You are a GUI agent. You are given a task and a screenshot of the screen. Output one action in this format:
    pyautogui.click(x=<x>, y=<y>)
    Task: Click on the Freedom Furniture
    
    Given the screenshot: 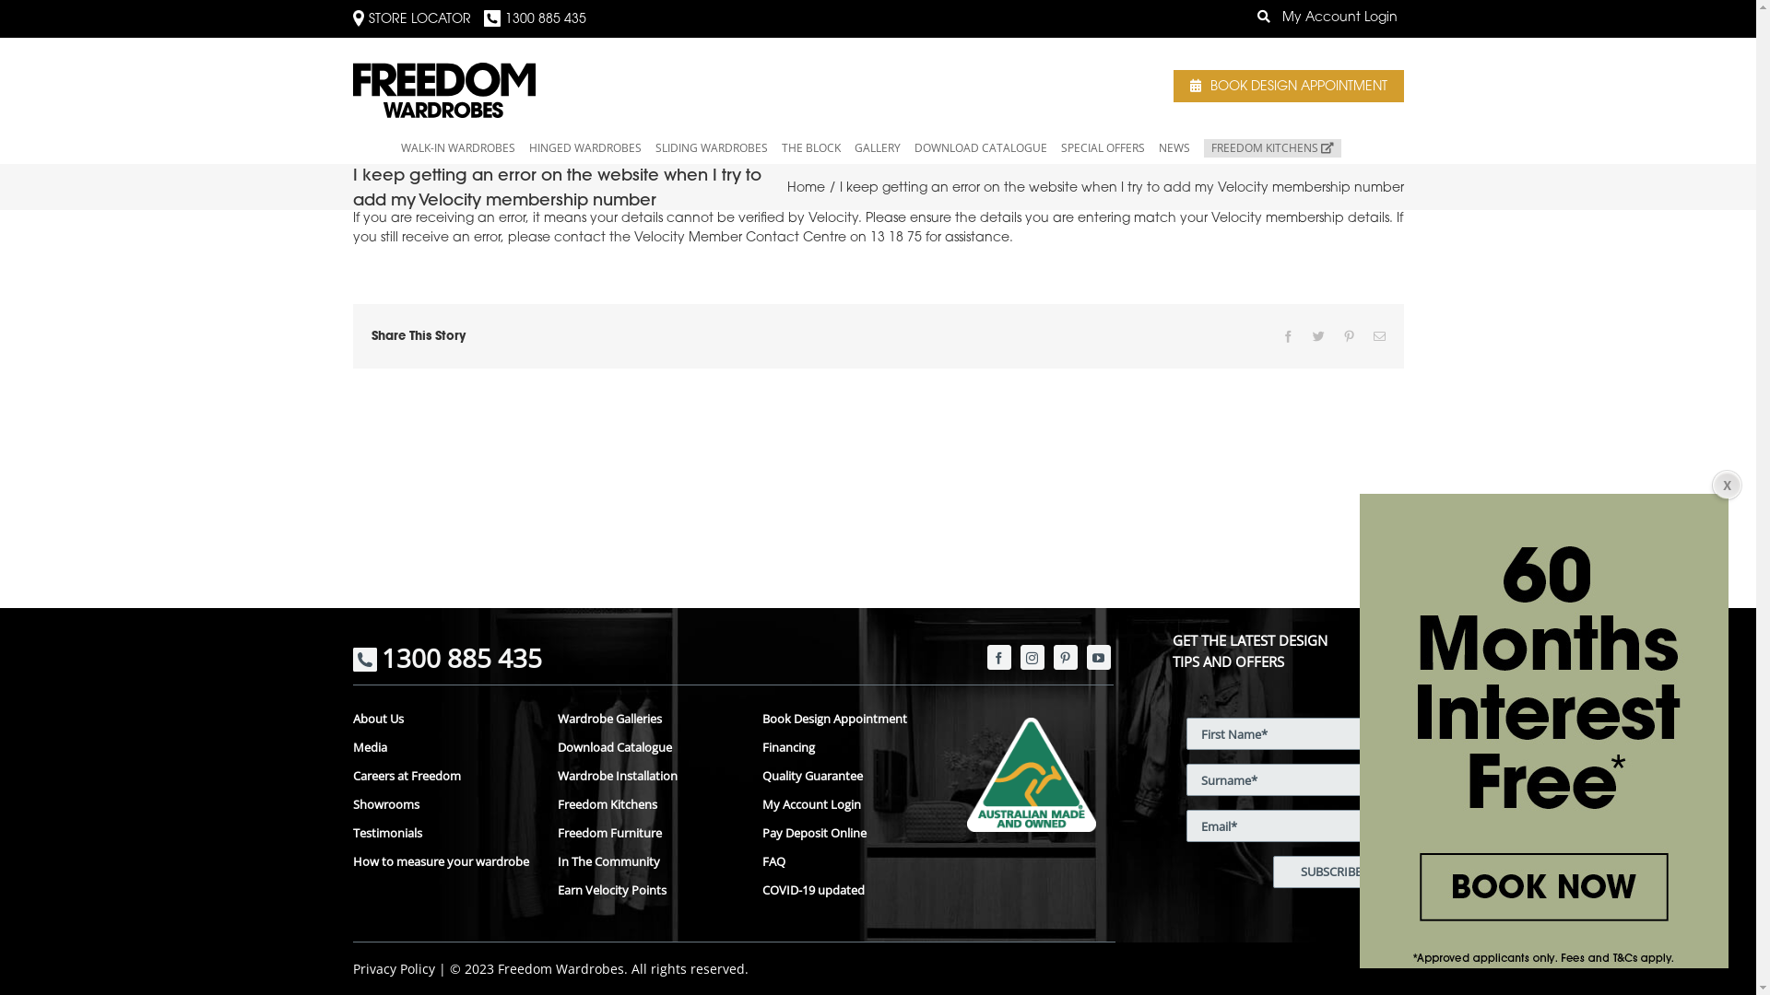 What is the action you would take?
    pyautogui.click(x=645, y=833)
    